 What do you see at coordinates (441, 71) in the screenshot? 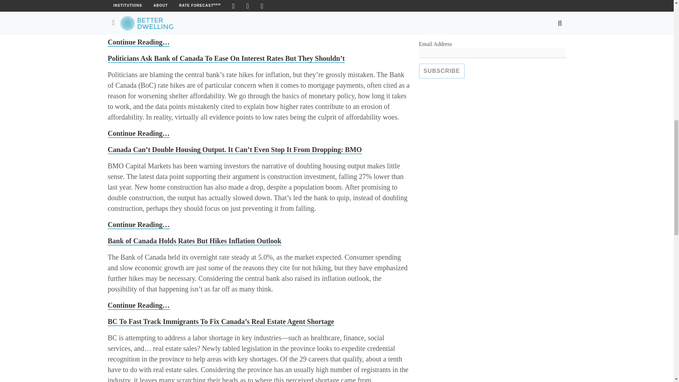
I see `Subscribe` at bounding box center [441, 71].